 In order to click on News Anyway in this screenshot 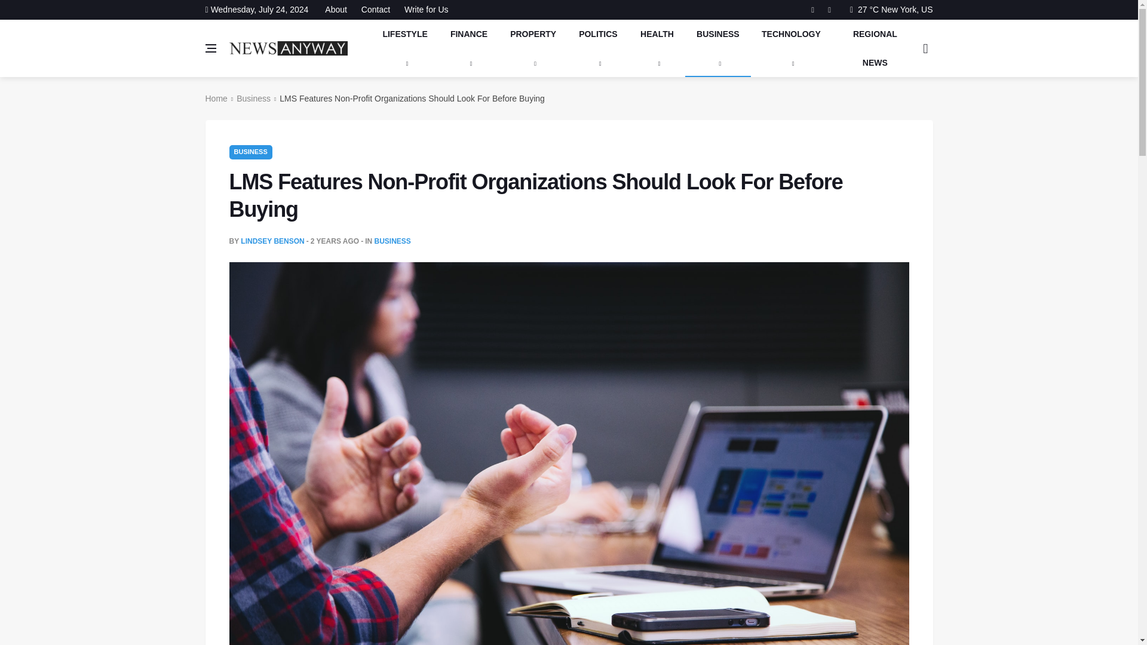, I will do `click(288, 48)`.